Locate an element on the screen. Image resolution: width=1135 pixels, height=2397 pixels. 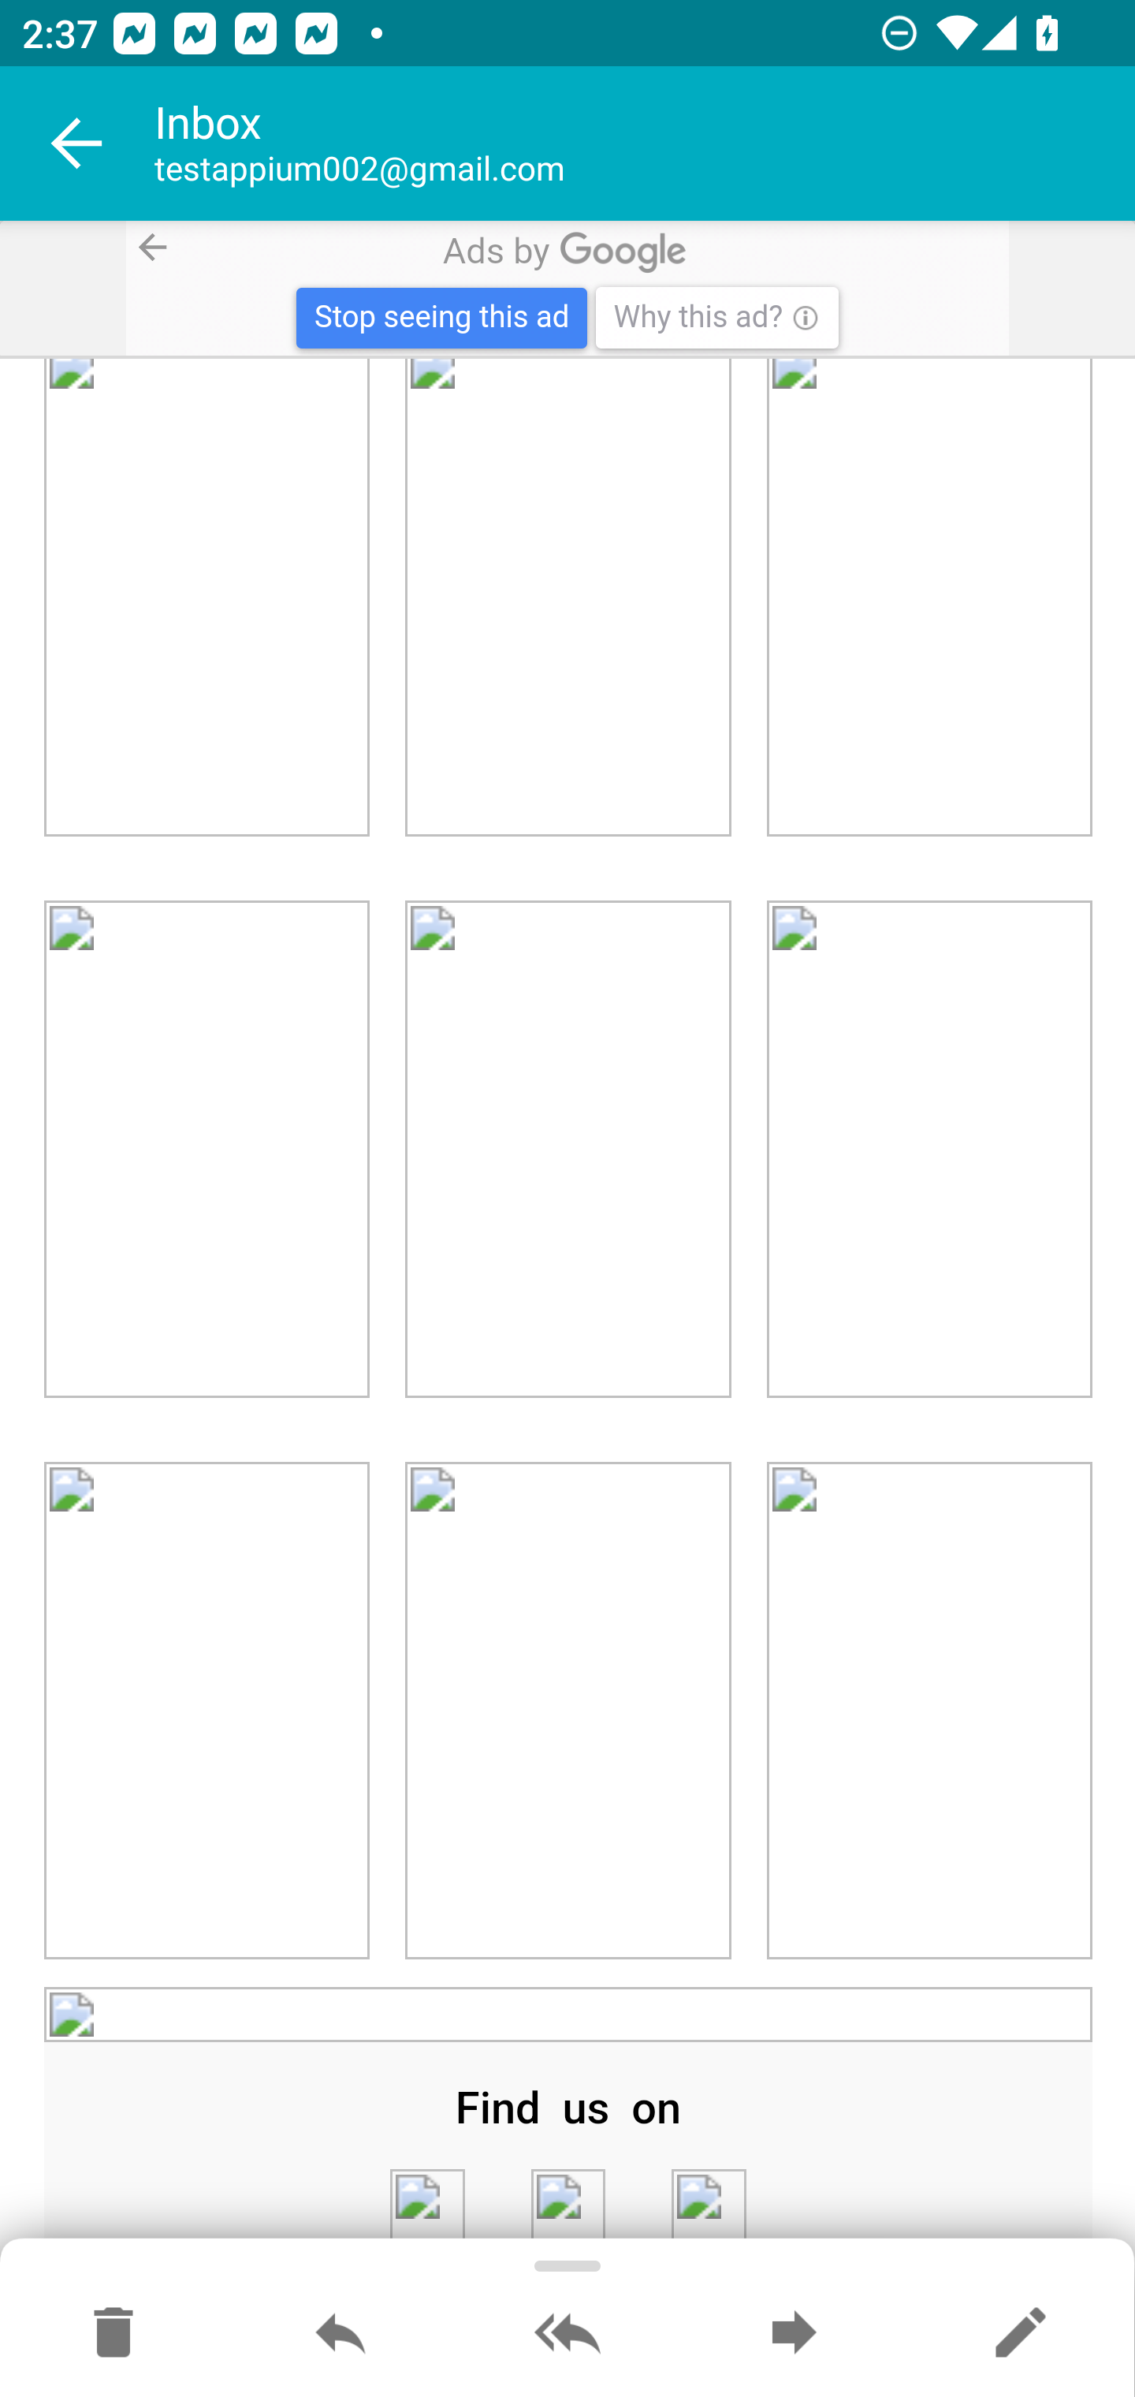
mbs_landing_goods is located at coordinates (929, 1709).